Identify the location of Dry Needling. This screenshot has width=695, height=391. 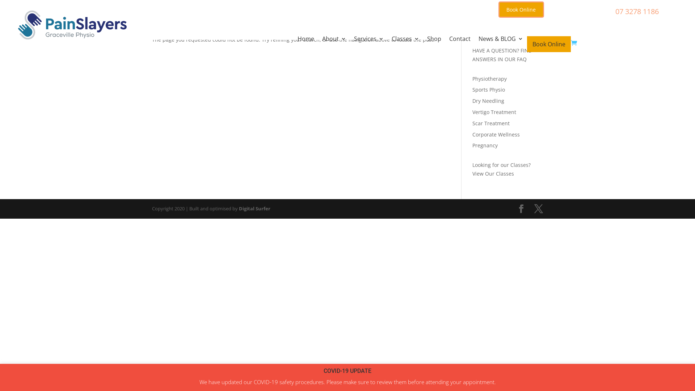
(488, 101).